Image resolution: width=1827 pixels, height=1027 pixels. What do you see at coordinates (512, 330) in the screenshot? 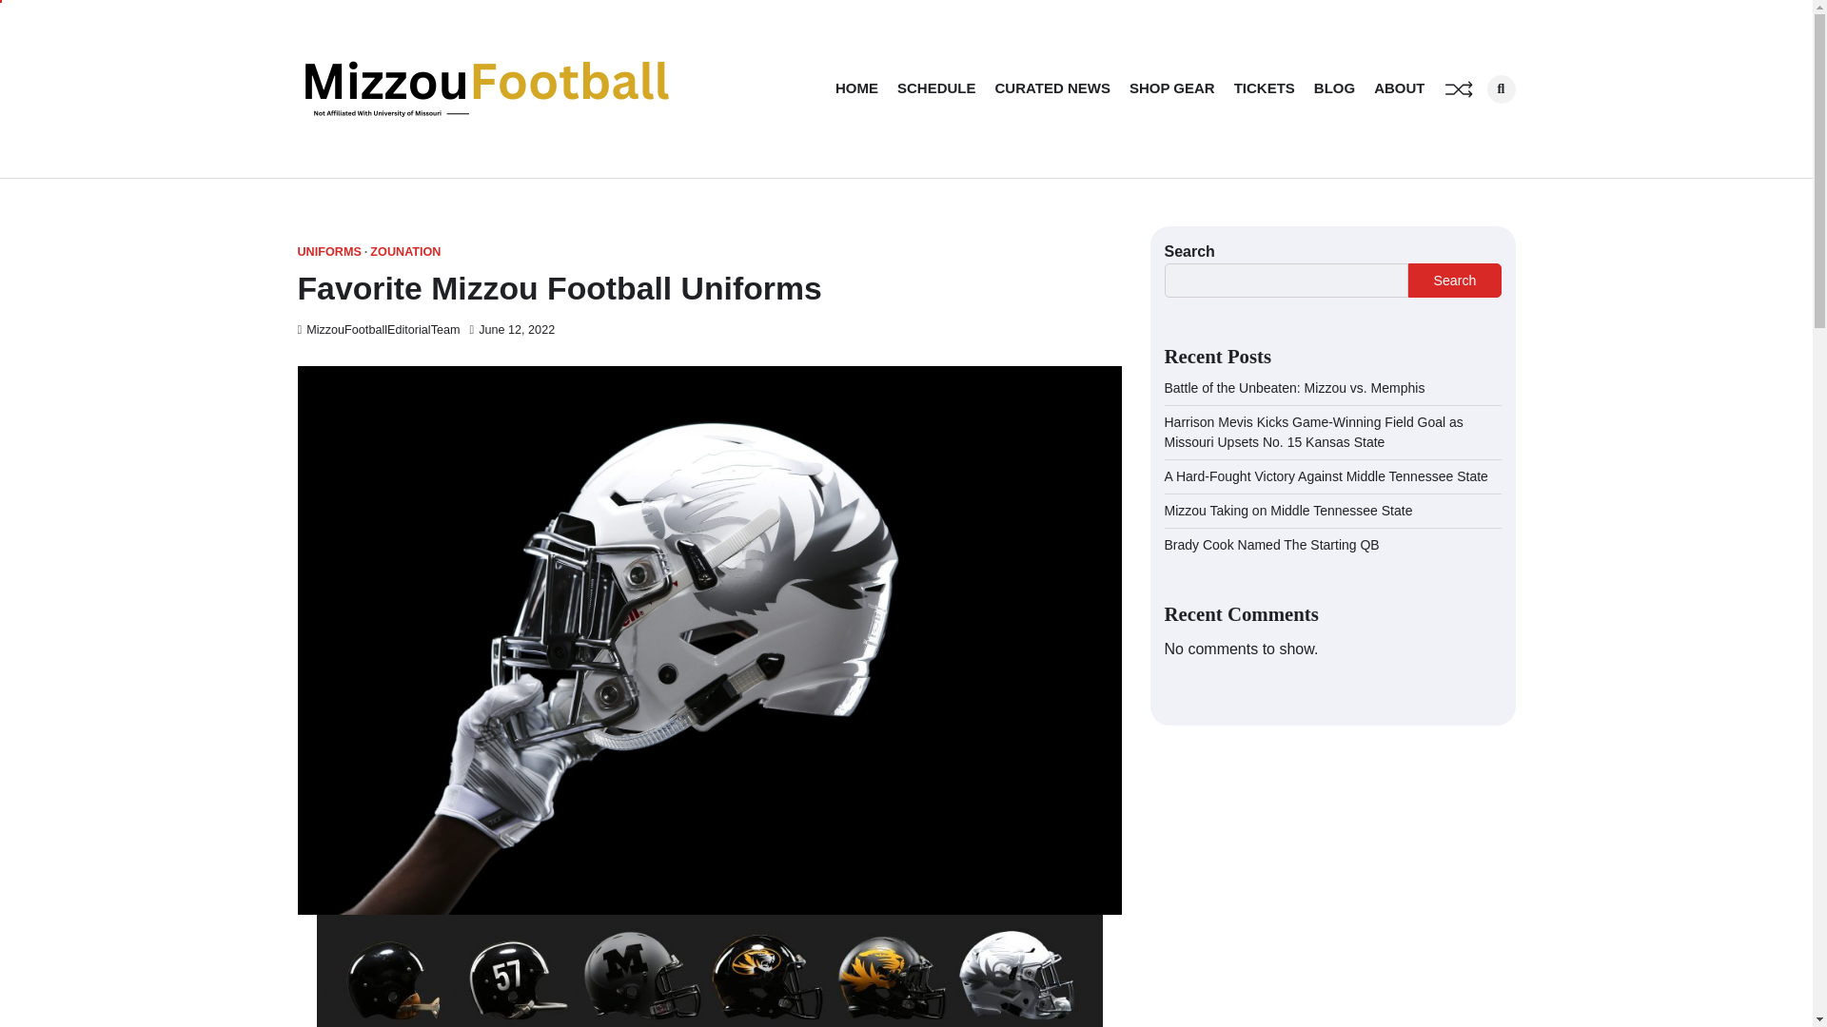
I see `June 12, 2022` at bounding box center [512, 330].